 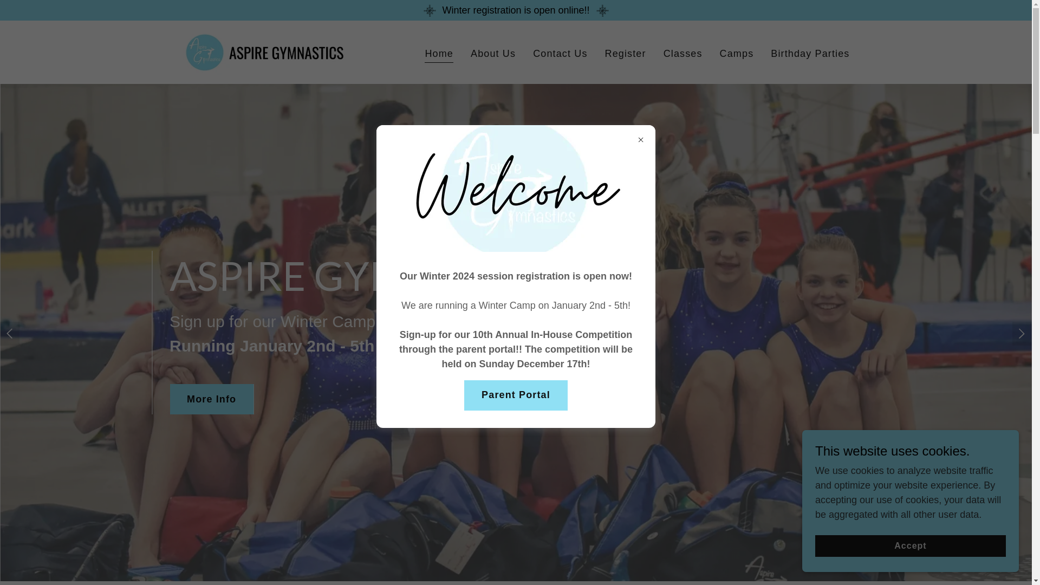 What do you see at coordinates (626, 54) in the screenshot?
I see `Register` at bounding box center [626, 54].